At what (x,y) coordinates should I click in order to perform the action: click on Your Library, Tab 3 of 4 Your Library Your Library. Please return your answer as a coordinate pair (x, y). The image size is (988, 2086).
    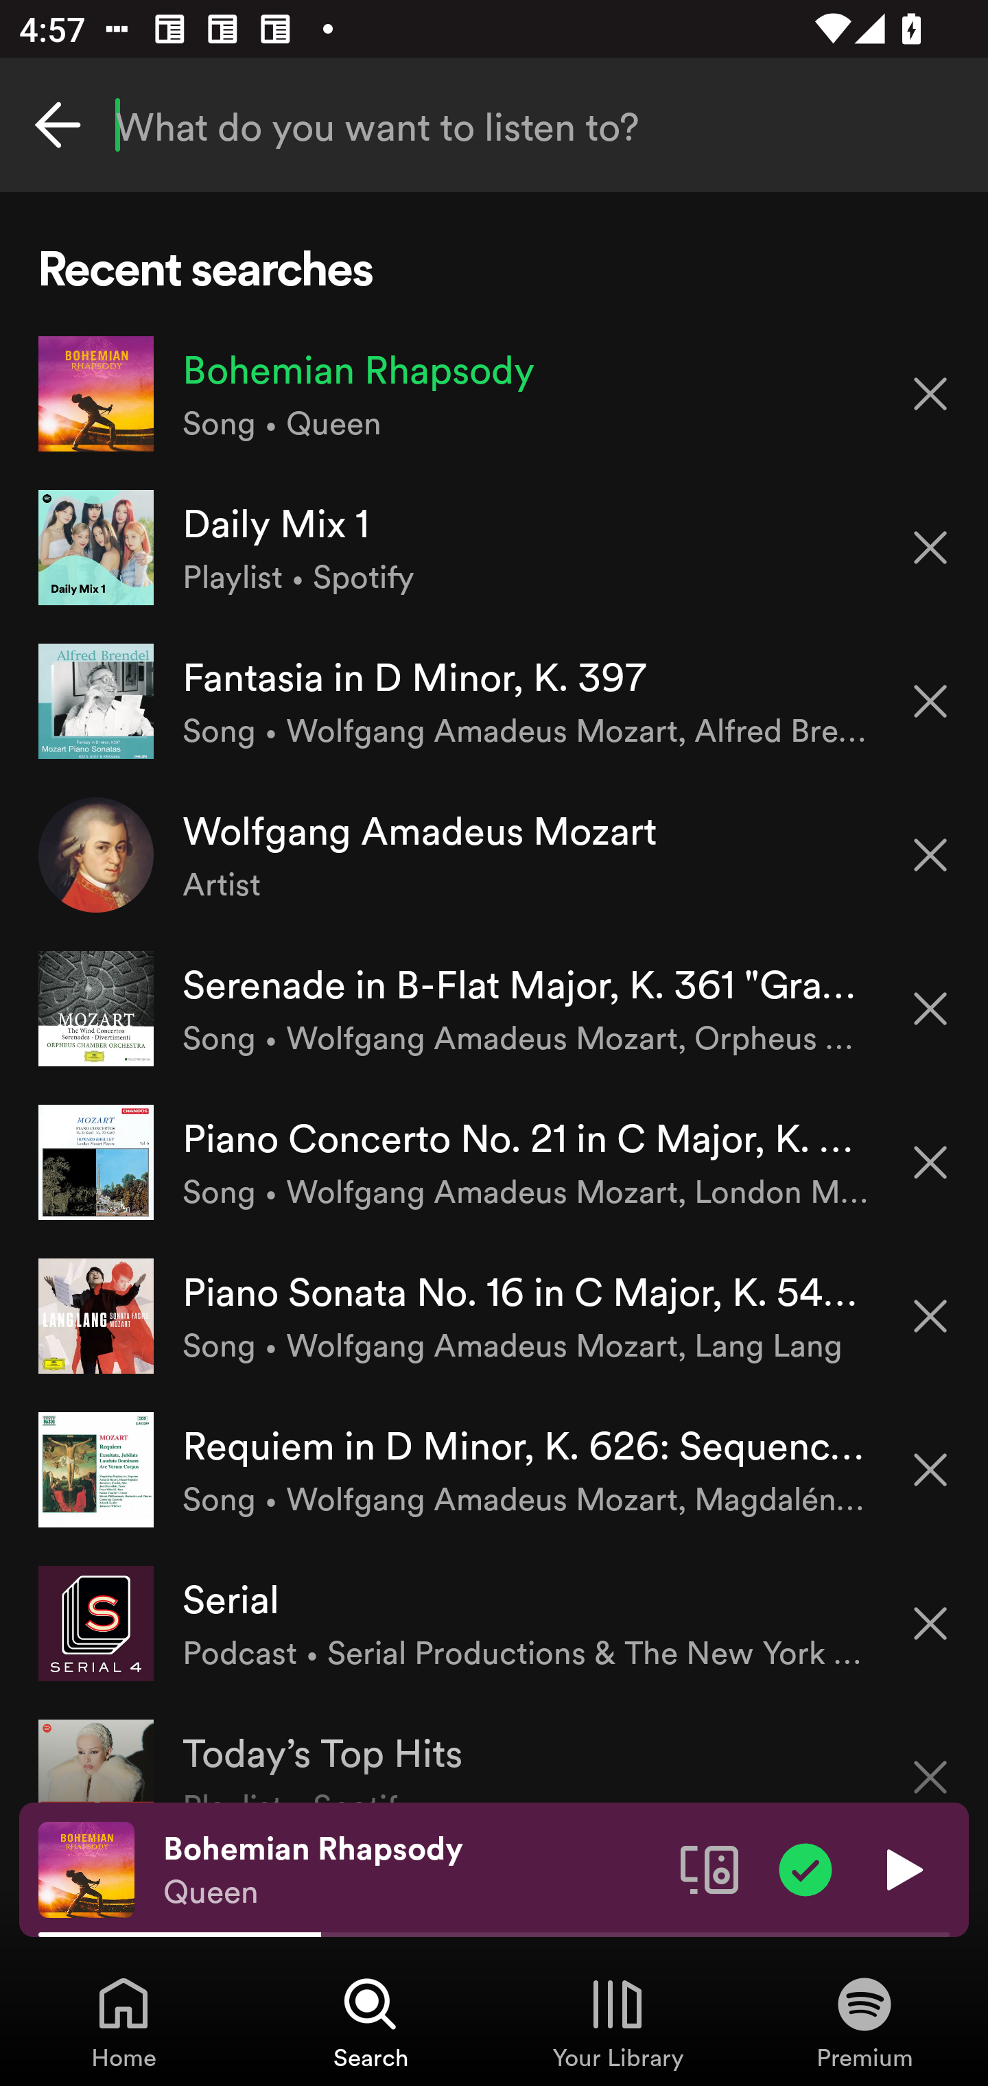
    Looking at the image, I should click on (617, 2021).